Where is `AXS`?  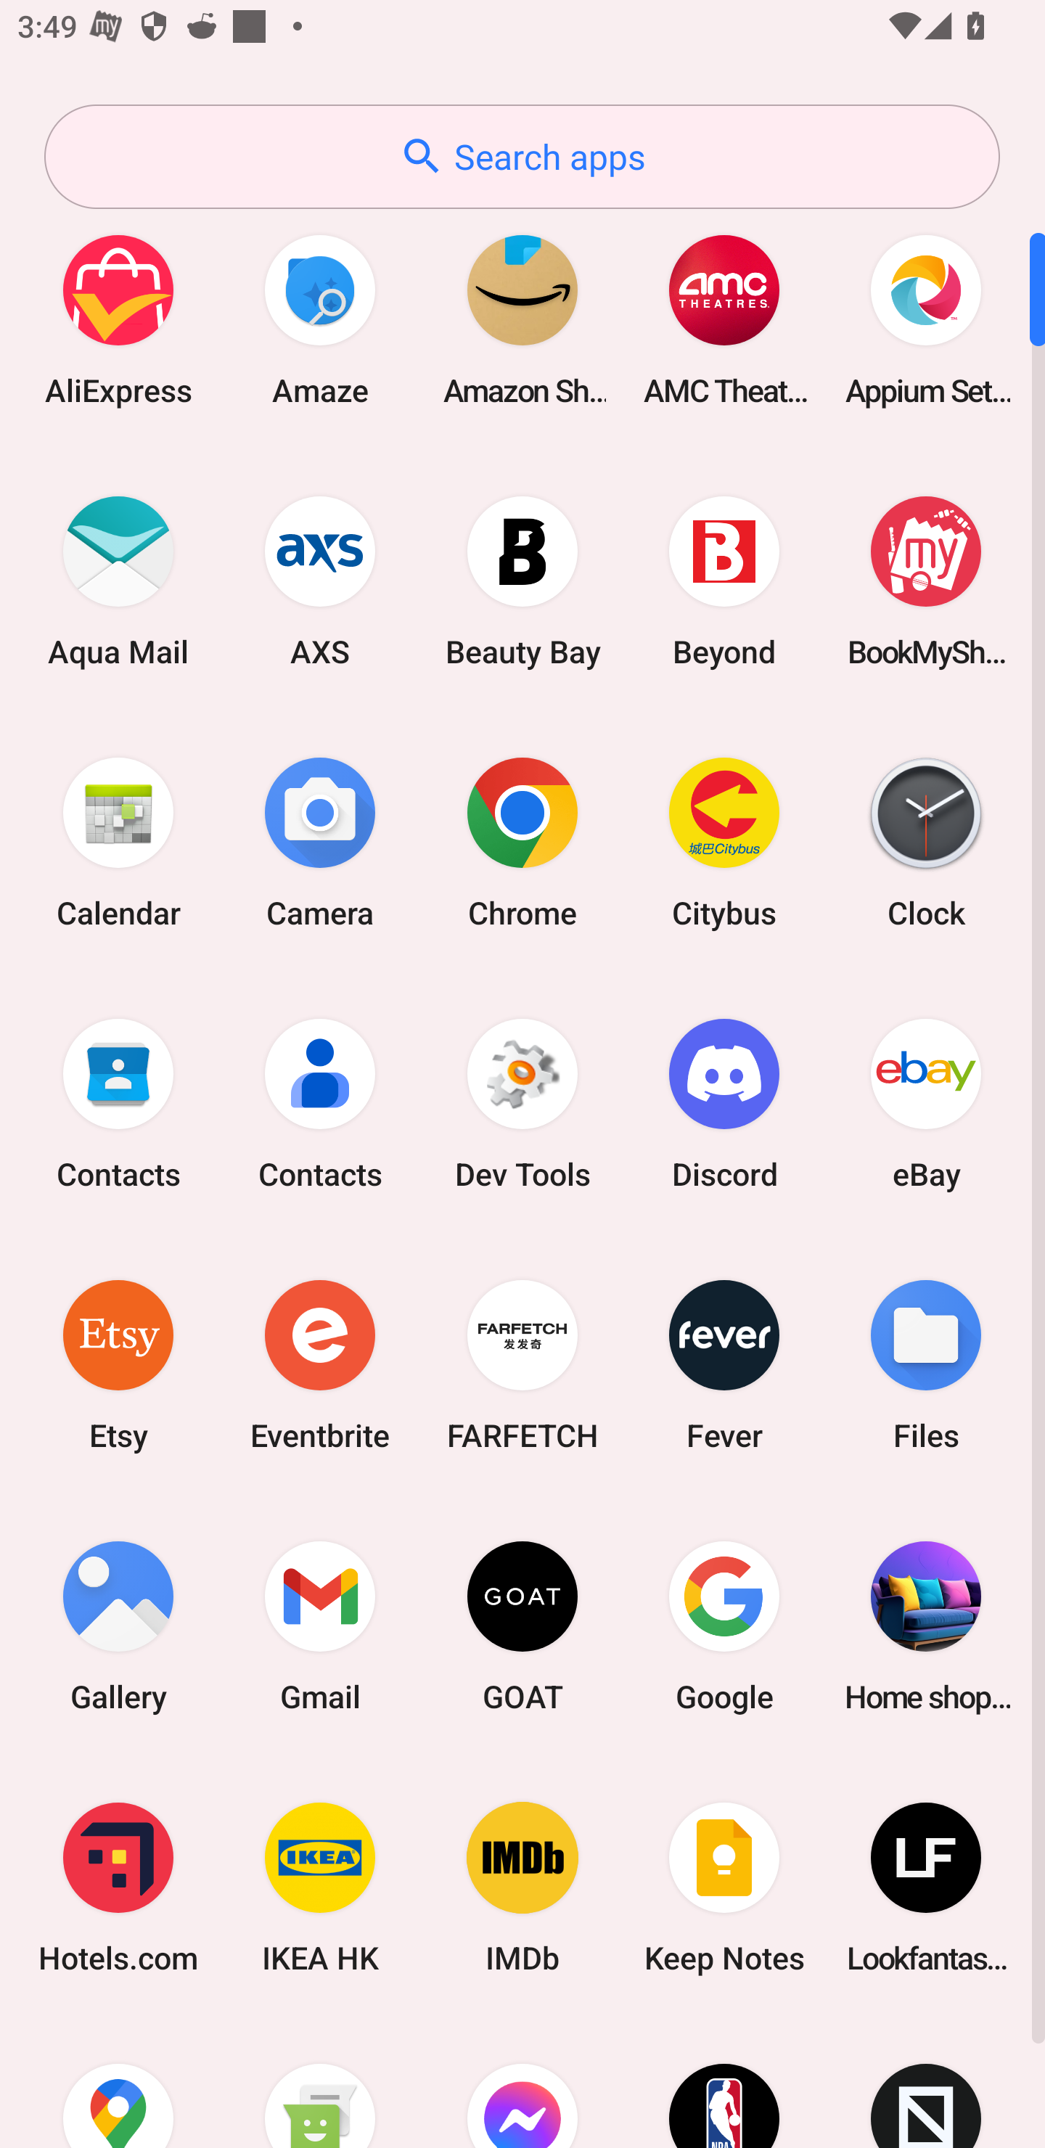 AXS is located at coordinates (320, 581).